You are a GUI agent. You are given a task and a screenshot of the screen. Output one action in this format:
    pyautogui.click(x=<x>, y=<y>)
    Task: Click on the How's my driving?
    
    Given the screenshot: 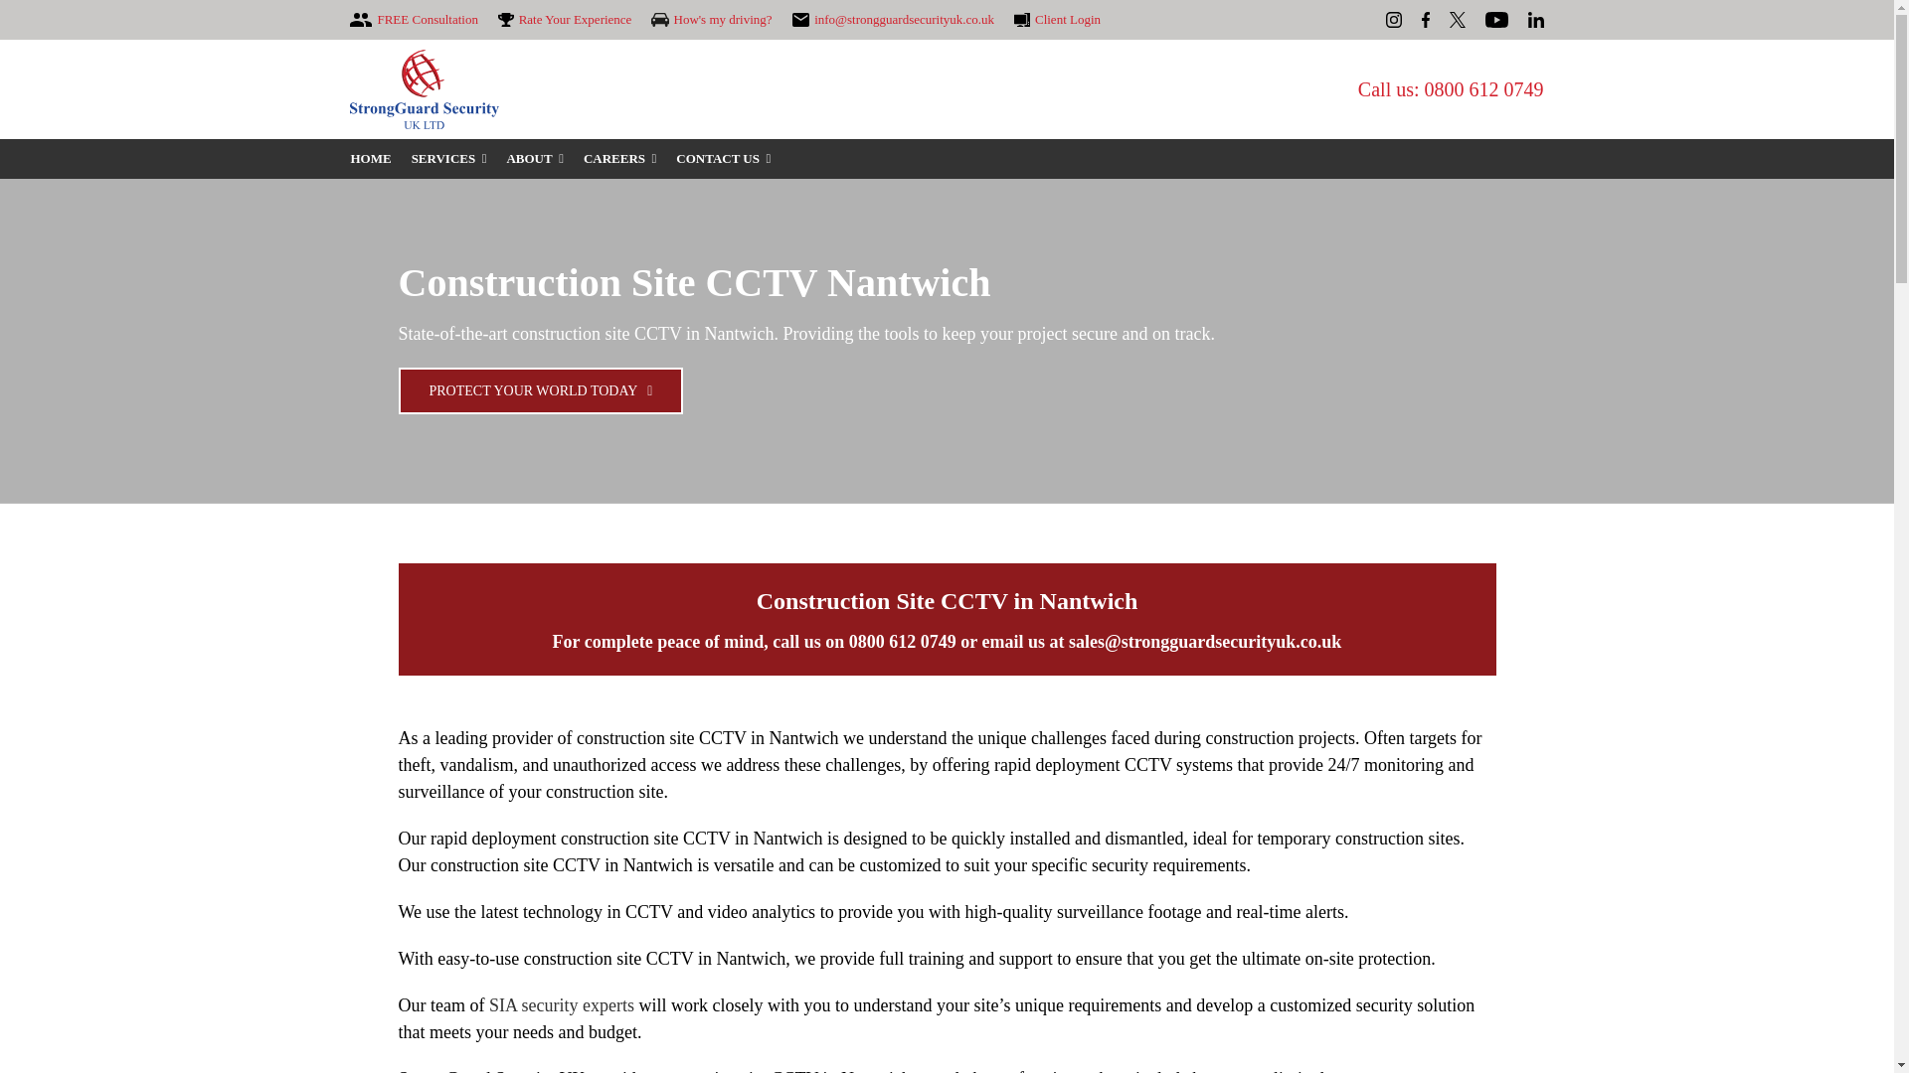 What is the action you would take?
    pyautogui.click(x=710, y=20)
    